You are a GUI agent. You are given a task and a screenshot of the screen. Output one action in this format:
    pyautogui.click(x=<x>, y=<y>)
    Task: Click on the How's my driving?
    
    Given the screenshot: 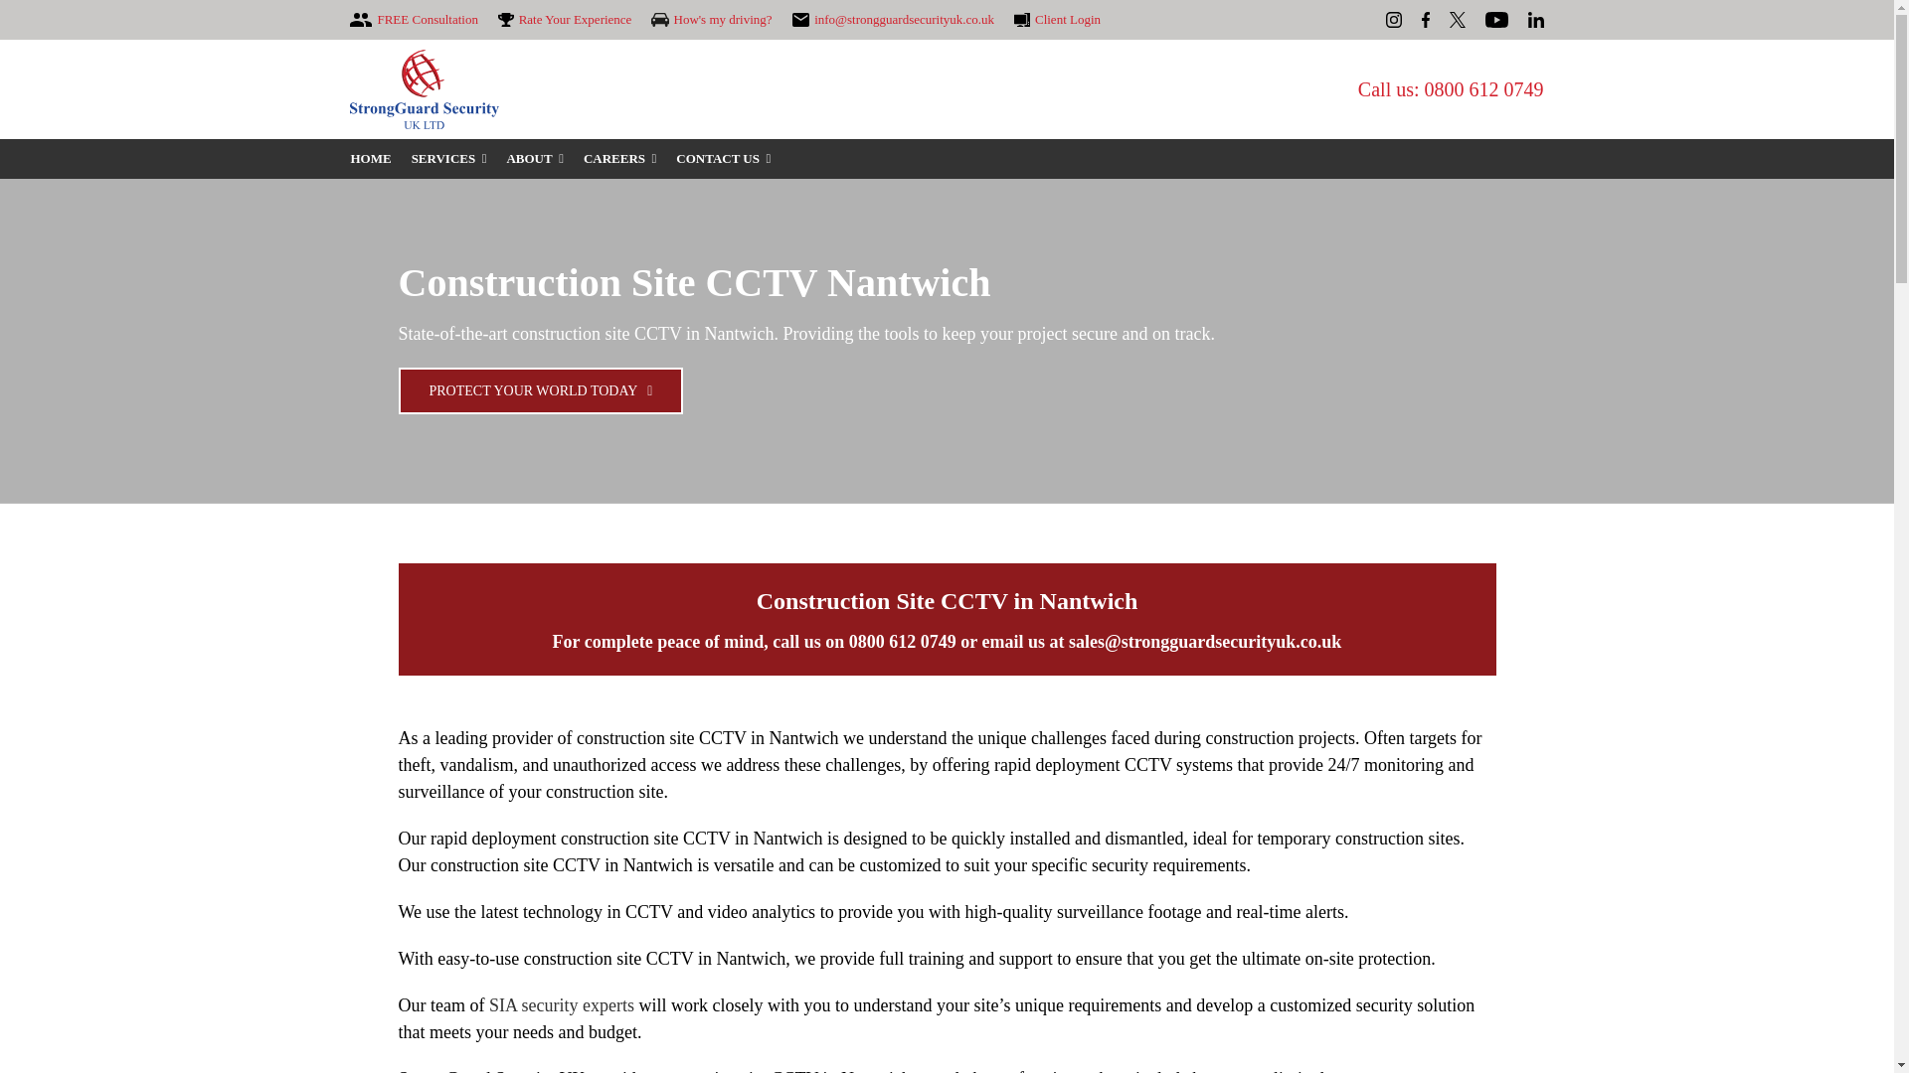 What is the action you would take?
    pyautogui.click(x=710, y=20)
    